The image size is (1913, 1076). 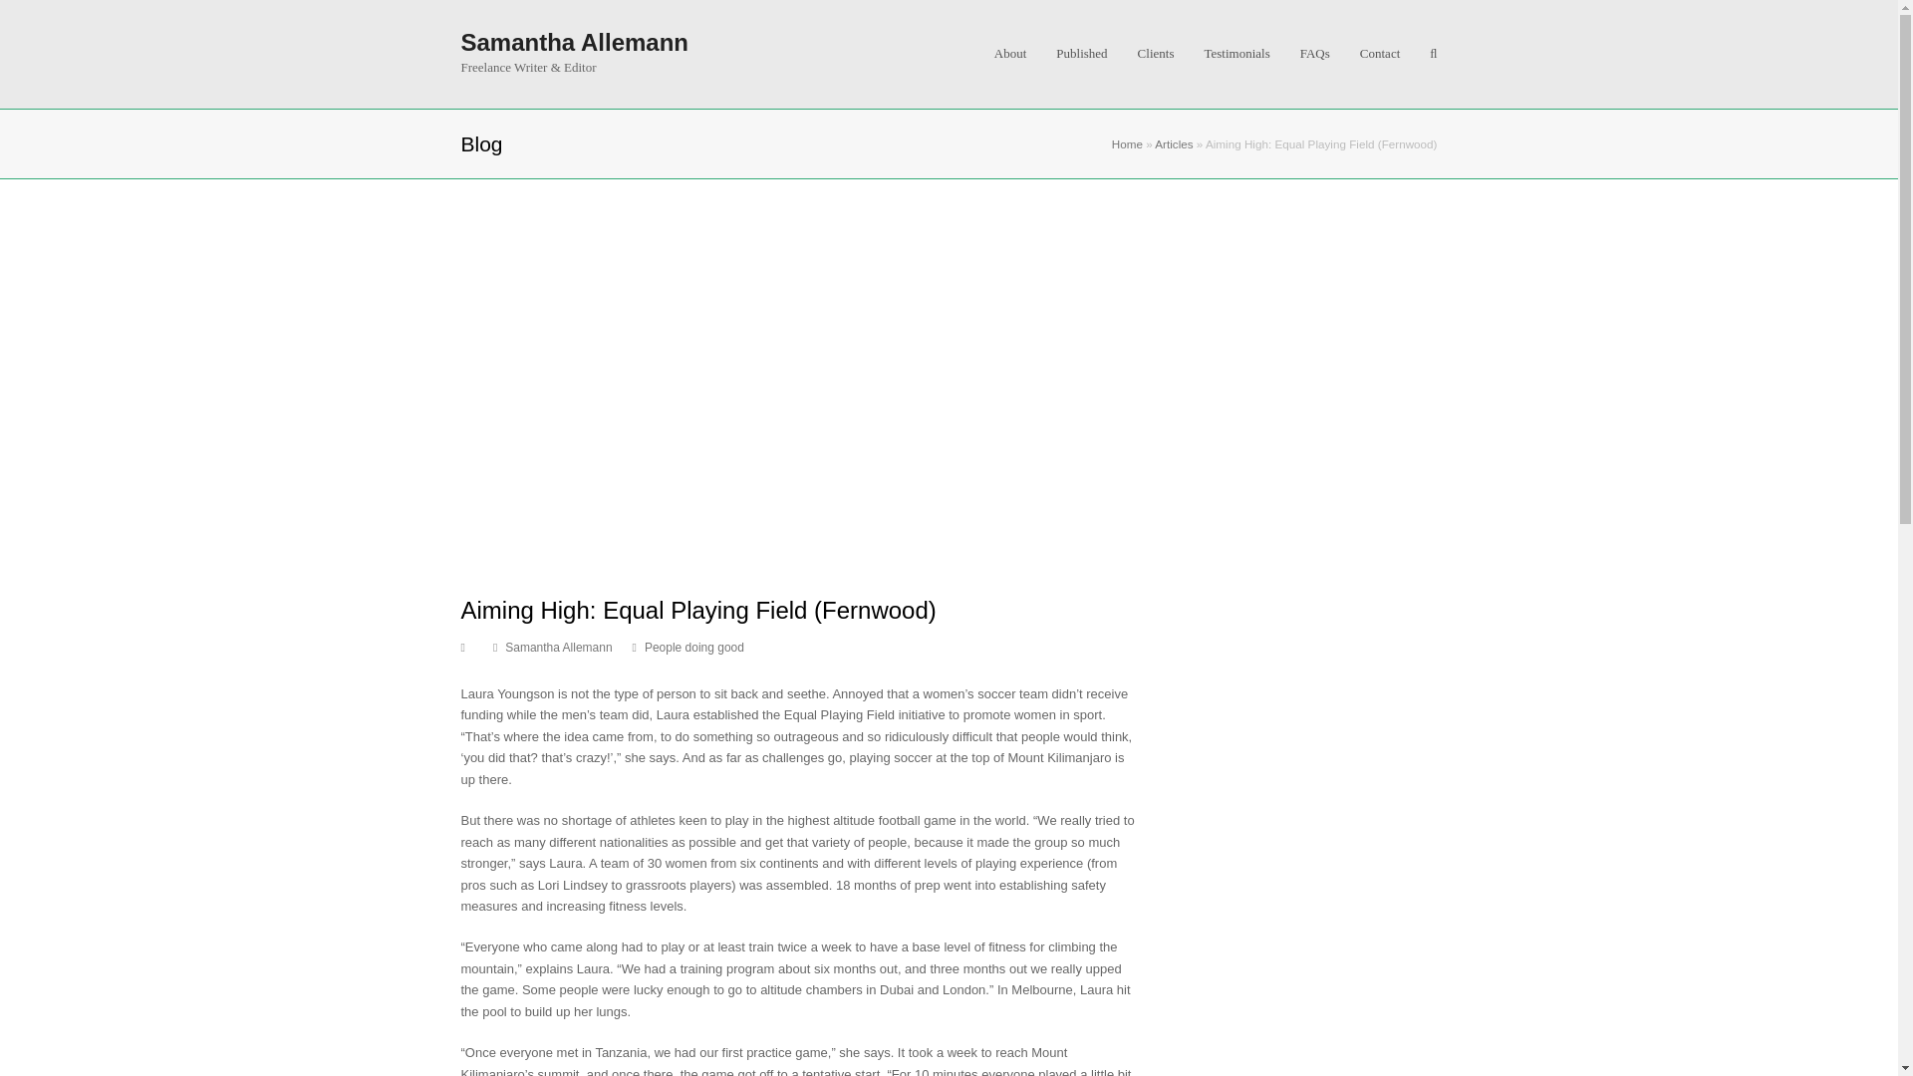 What do you see at coordinates (1156, 54) in the screenshot?
I see `Clients` at bounding box center [1156, 54].